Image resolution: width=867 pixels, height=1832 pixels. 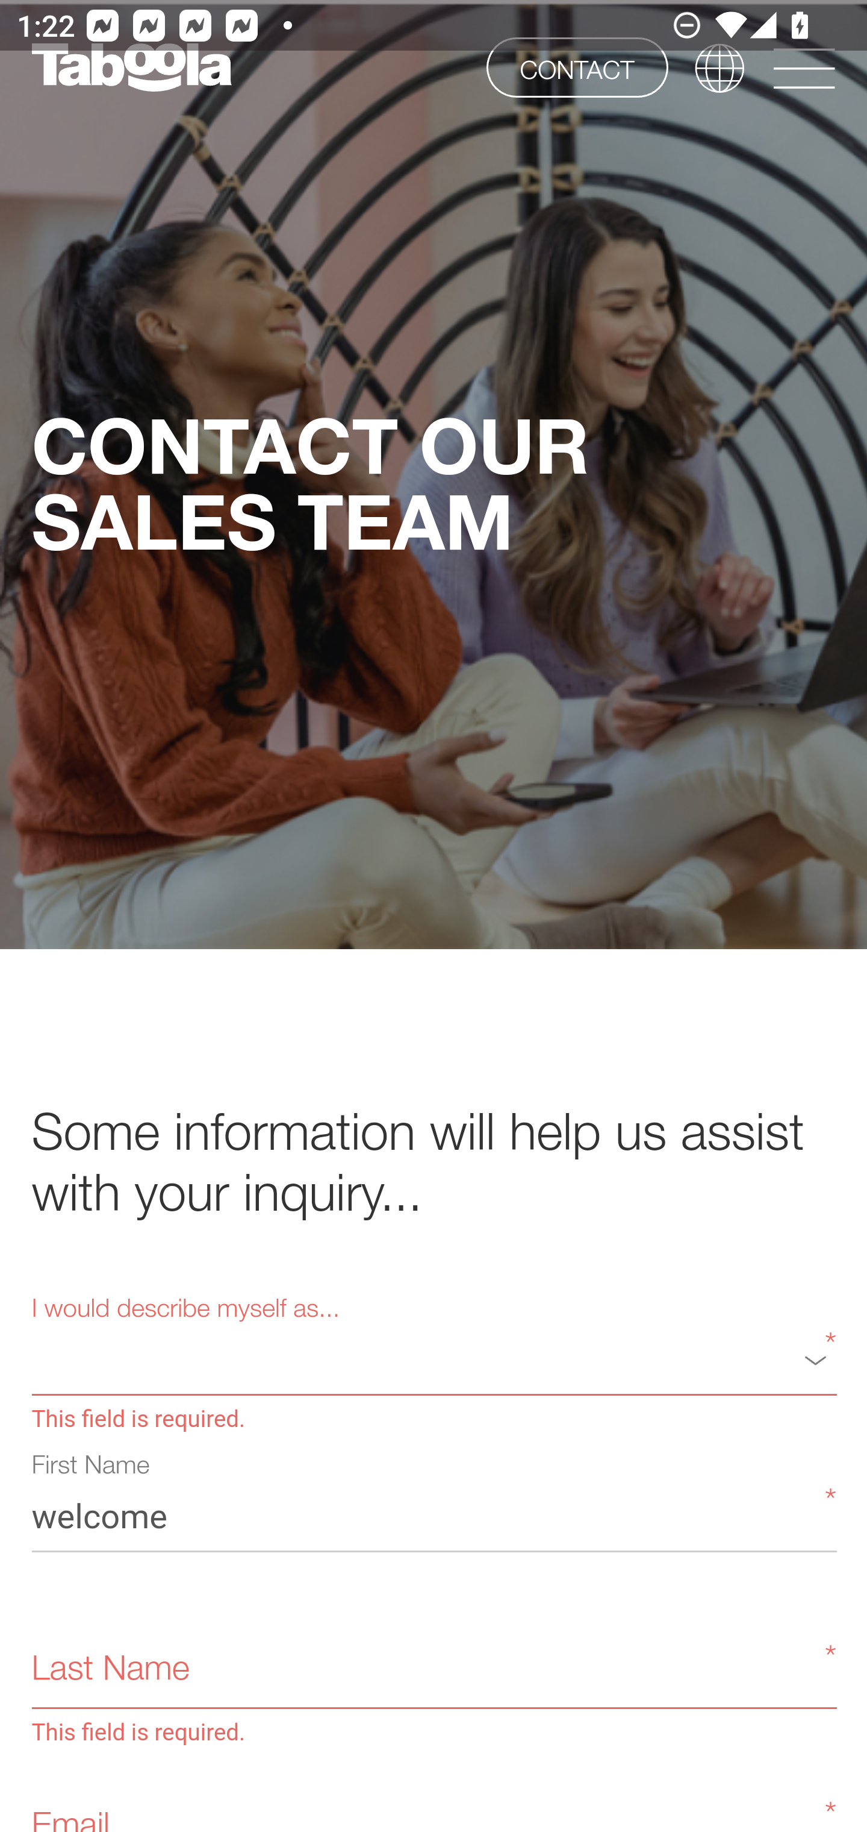 What do you see at coordinates (577, 66) in the screenshot?
I see `CONTACT` at bounding box center [577, 66].